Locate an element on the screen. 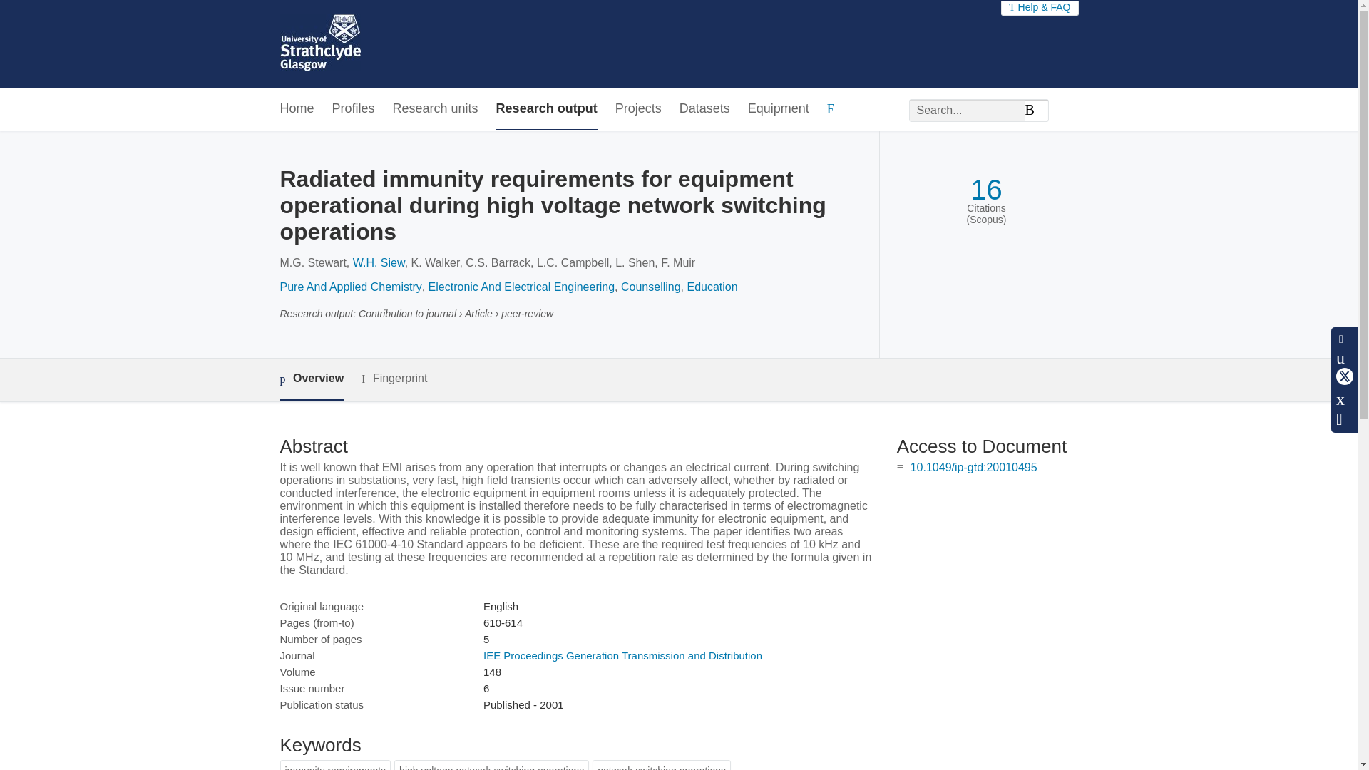 The width and height of the screenshot is (1369, 770). Research units is located at coordinates (435, 109).